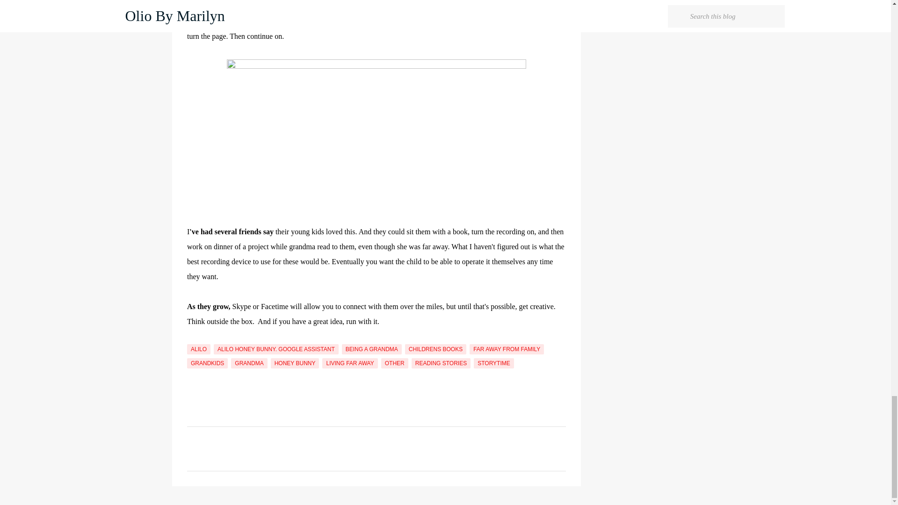  Describe the element at coordinates (207, 363) in the screenshot. I see `GRANDKIDS` at that location.